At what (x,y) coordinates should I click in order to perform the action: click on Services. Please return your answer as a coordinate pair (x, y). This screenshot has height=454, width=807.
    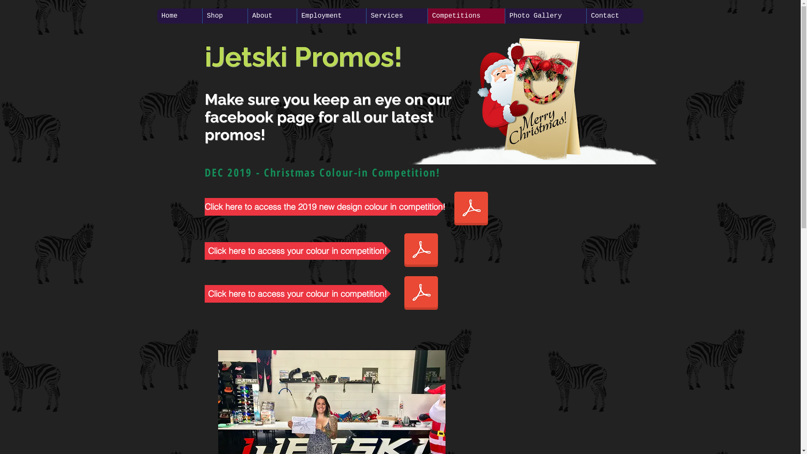
    Looking at the image, I should click on (397, 16).